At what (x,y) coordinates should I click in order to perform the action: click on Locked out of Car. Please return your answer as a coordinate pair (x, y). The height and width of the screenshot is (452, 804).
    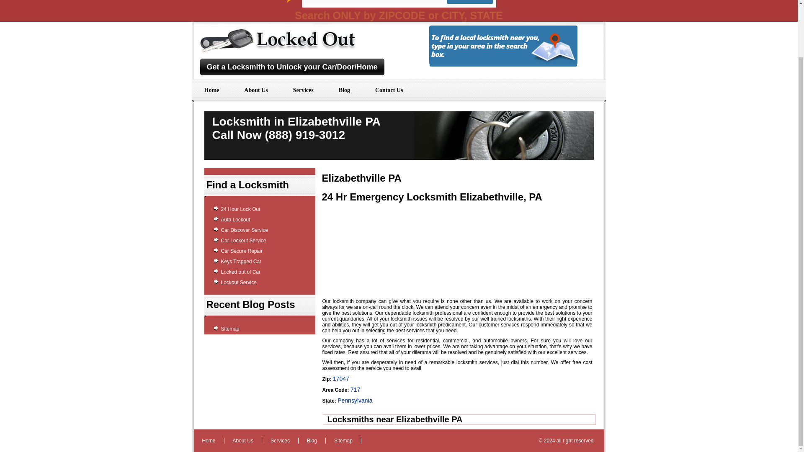
    Looking at the image, I should click on (241, 272).